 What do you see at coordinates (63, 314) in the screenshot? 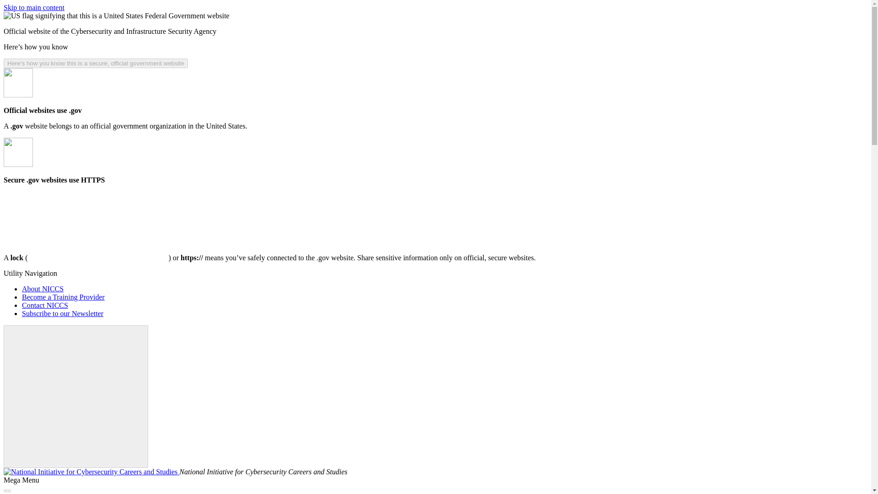
I see `Subscribe to our Newsletter` at bounding box center [63, 314].